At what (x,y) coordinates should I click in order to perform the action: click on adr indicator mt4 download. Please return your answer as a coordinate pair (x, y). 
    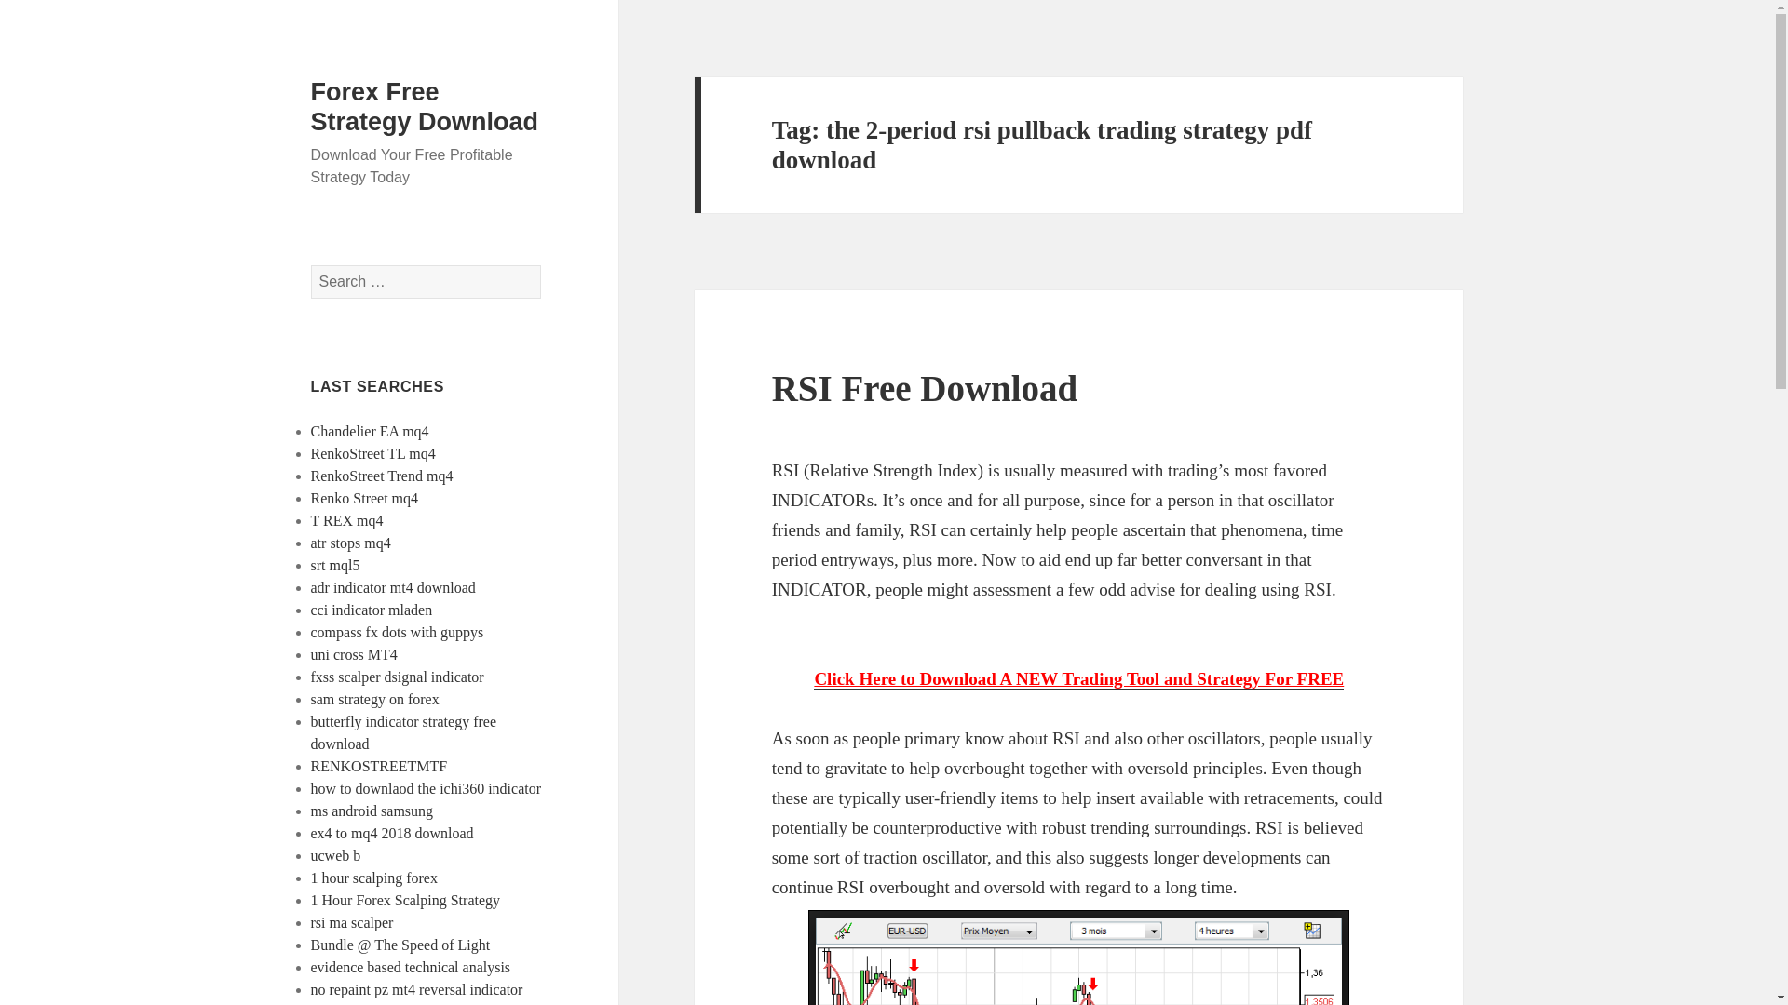
    Looking at the image, I should click on (393, 588).